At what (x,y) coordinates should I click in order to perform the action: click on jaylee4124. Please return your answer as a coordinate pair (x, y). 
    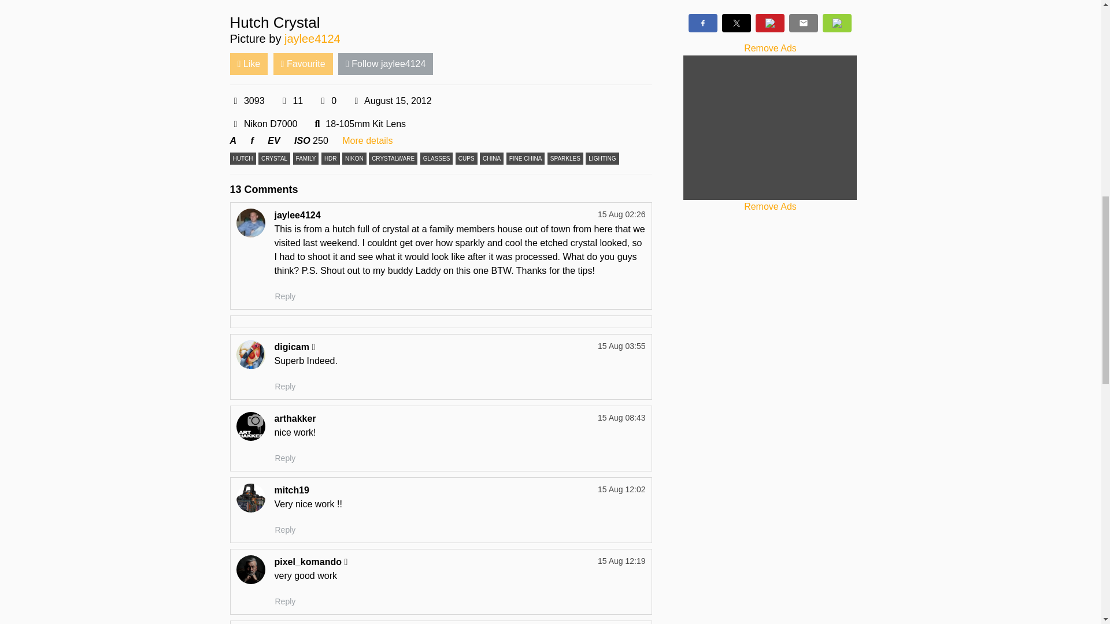
    Looking at the image, I should click on (312, 38).